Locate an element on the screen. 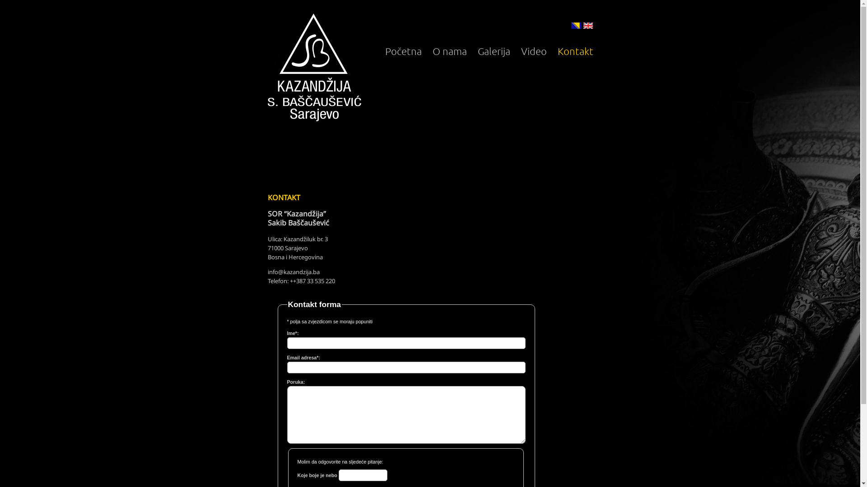 This screenshot has width=867, height=487. Galerija is located at coordinates (494, 51).